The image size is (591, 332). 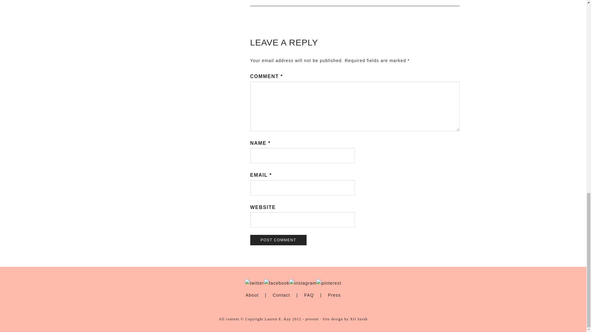 I want to click on Press, so click(x=334, y=295).